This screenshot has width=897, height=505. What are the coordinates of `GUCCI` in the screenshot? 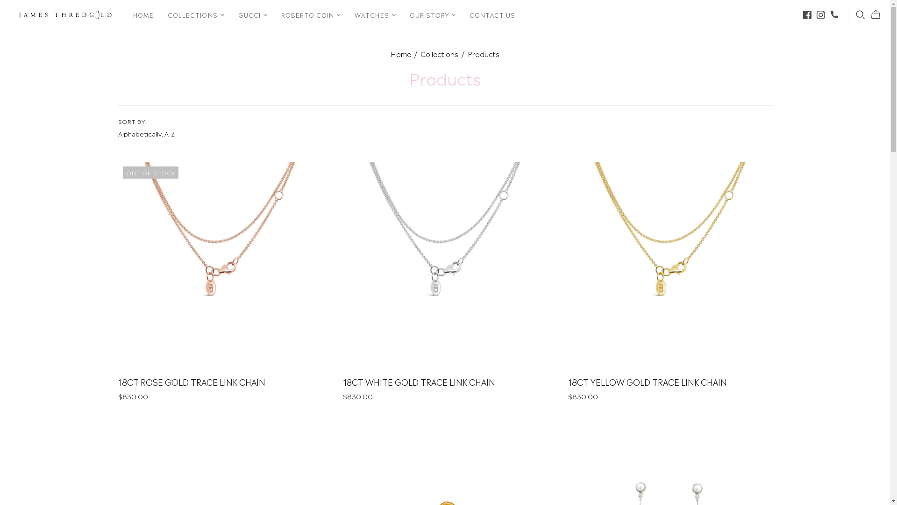 It's located at (253, 15).